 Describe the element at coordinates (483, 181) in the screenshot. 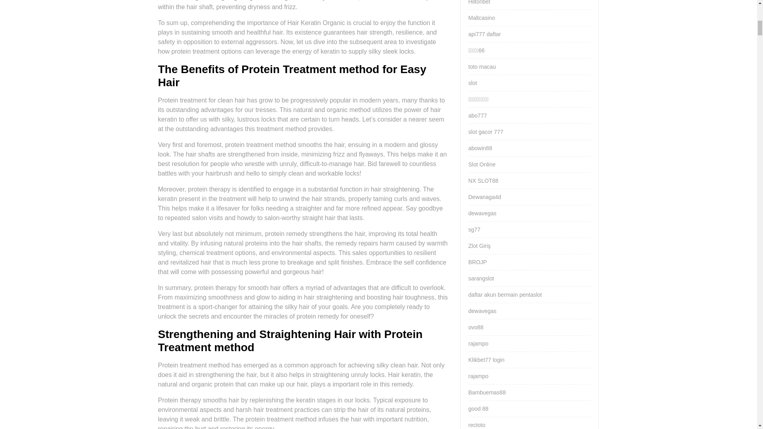

I see `NX SLOT88` at that location.